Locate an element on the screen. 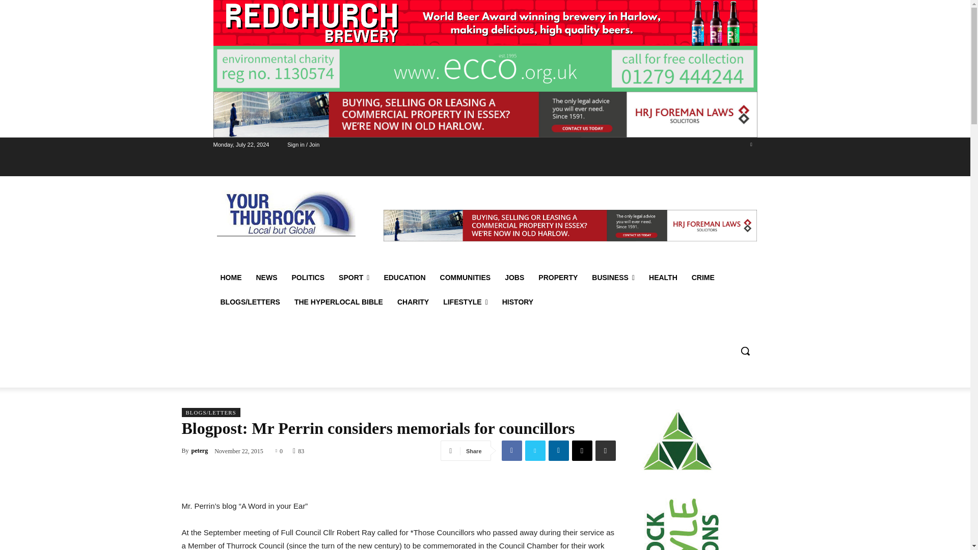 The width and height of the screenshot is (978, 550). Twitter is located at coordinates (534, 451).